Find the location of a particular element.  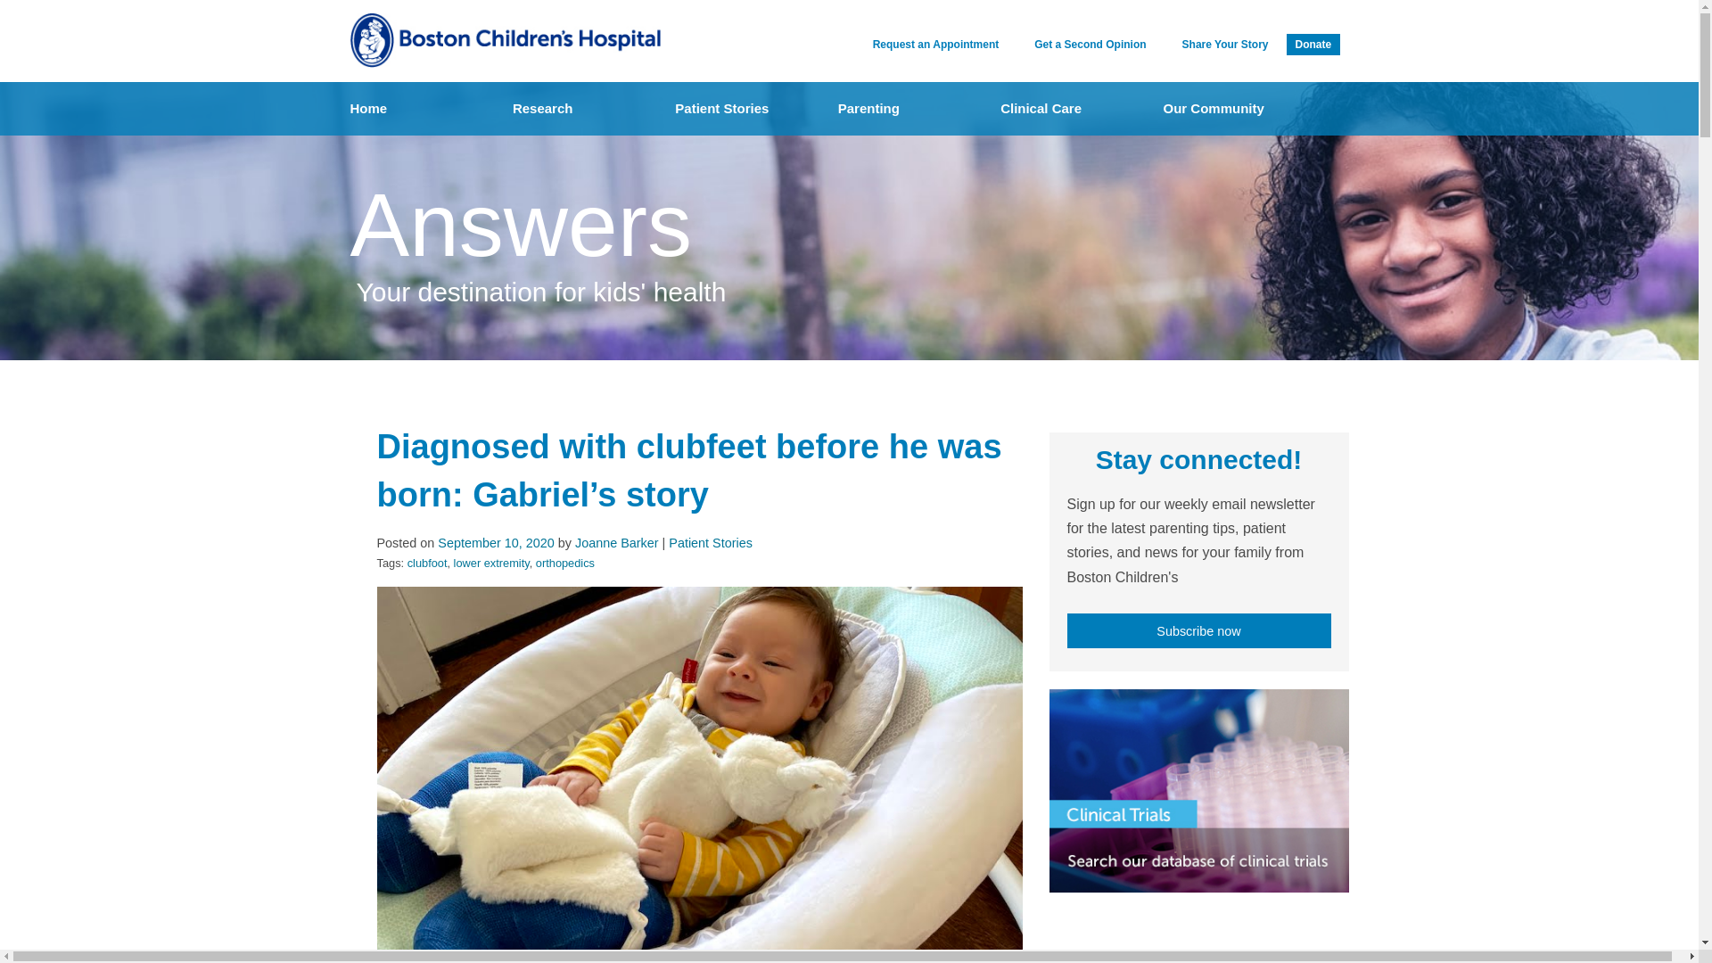

Get a Second Opinion is located at coordinates (1081, 45).